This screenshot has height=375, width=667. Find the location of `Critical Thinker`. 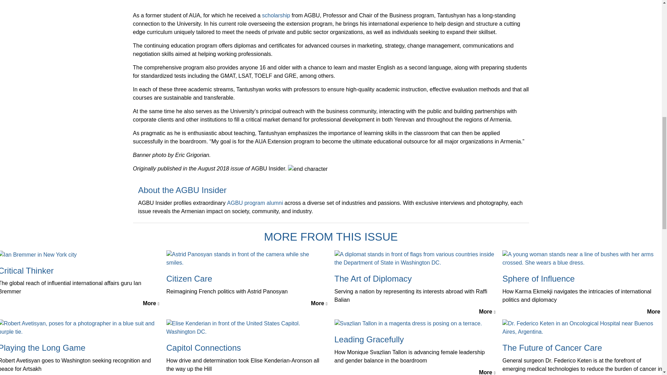

Critical Thinker is located at coordinates (80, 271).